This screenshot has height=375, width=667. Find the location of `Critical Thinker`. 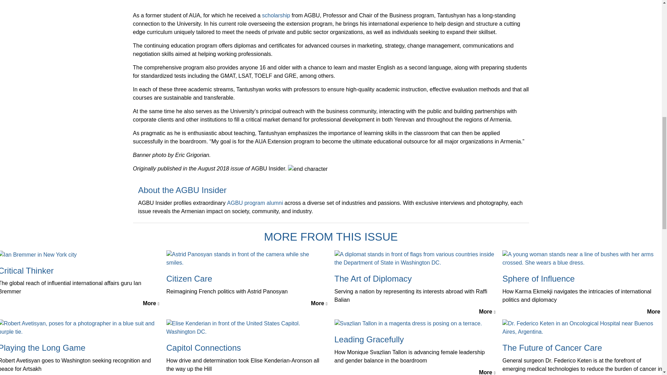

Critical Thinker is located at coordinates (80, 271).